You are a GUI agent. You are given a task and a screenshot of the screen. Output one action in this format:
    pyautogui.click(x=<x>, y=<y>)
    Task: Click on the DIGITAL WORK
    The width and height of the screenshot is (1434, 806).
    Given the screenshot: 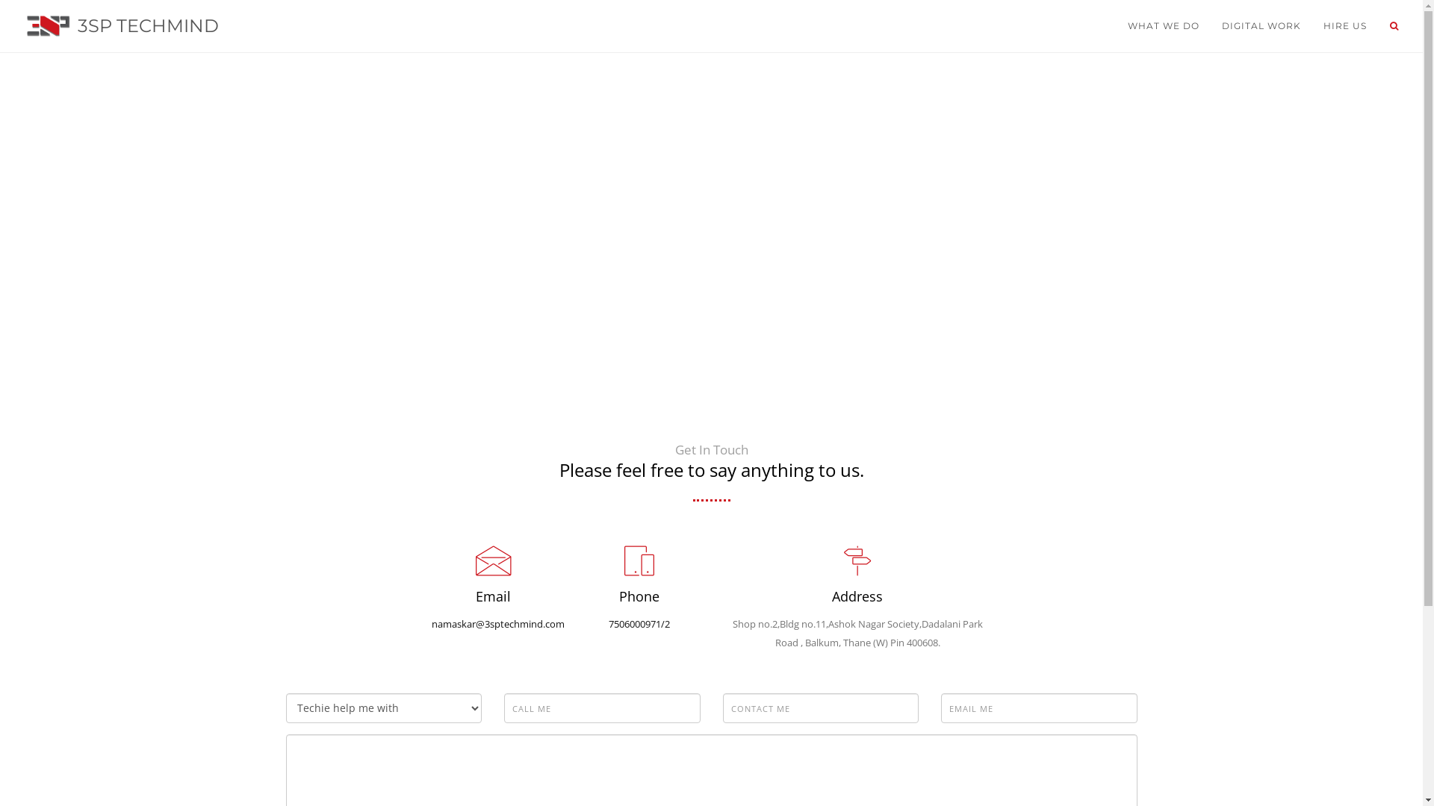 What is the action you would take?
    pyautogui.click(x=1261, y=26)
    